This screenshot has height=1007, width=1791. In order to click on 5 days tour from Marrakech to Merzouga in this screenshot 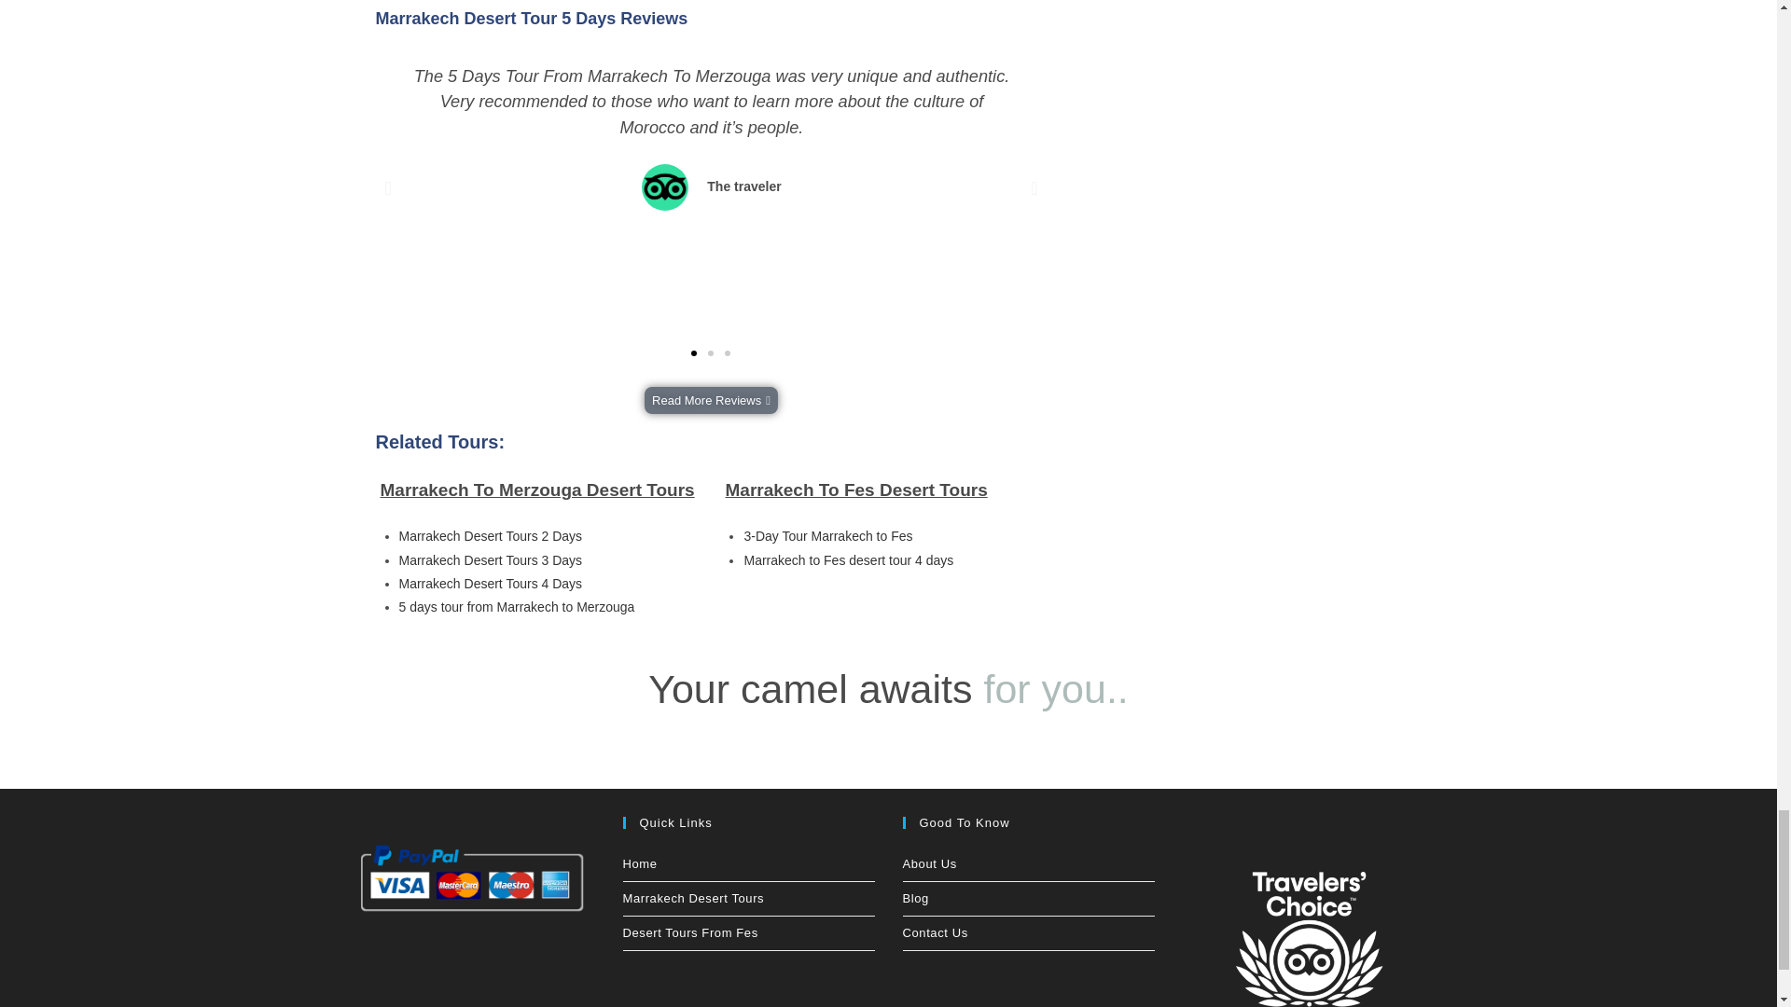, I will do `click(517, 606)`.